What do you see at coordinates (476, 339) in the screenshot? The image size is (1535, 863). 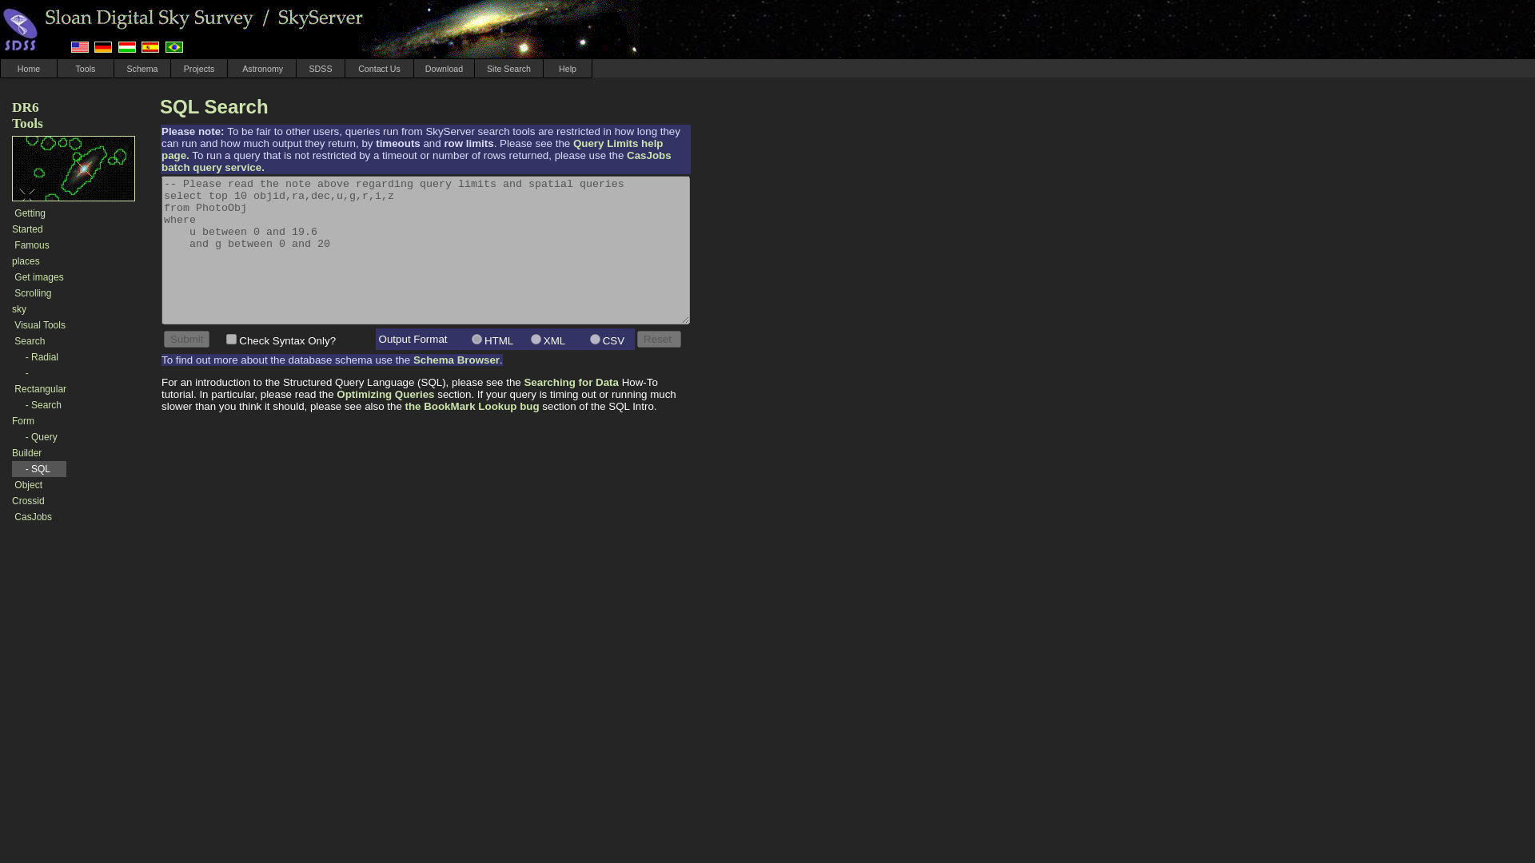 I see `html` at bounding box center [476, 339].